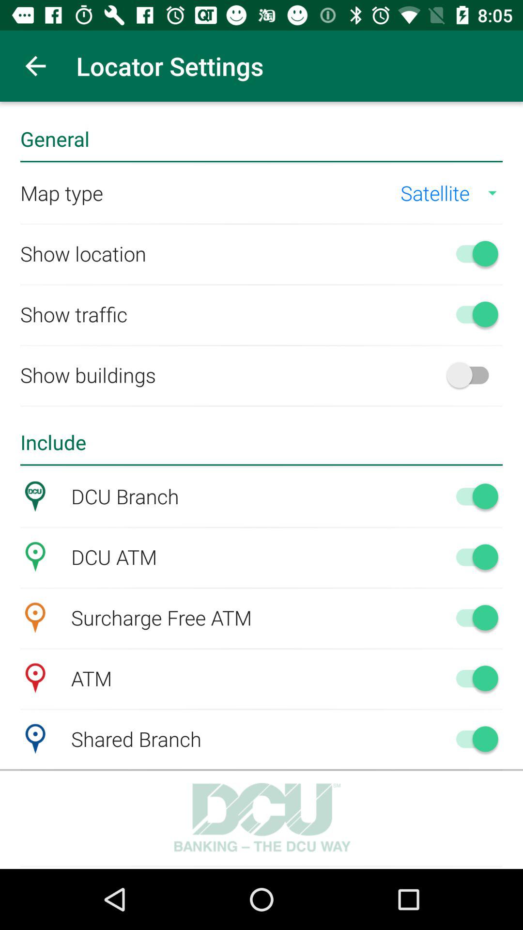 The width and height of the screenshot is (523, 930). I want to click on enabling or disabling show traffic button, so click(473, 314).